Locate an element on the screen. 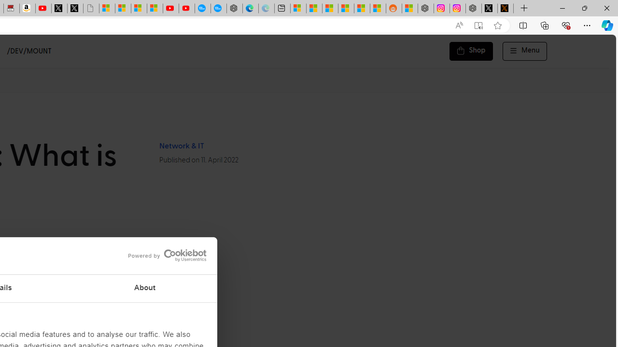  Untitled is located at coordinates (91, 9).